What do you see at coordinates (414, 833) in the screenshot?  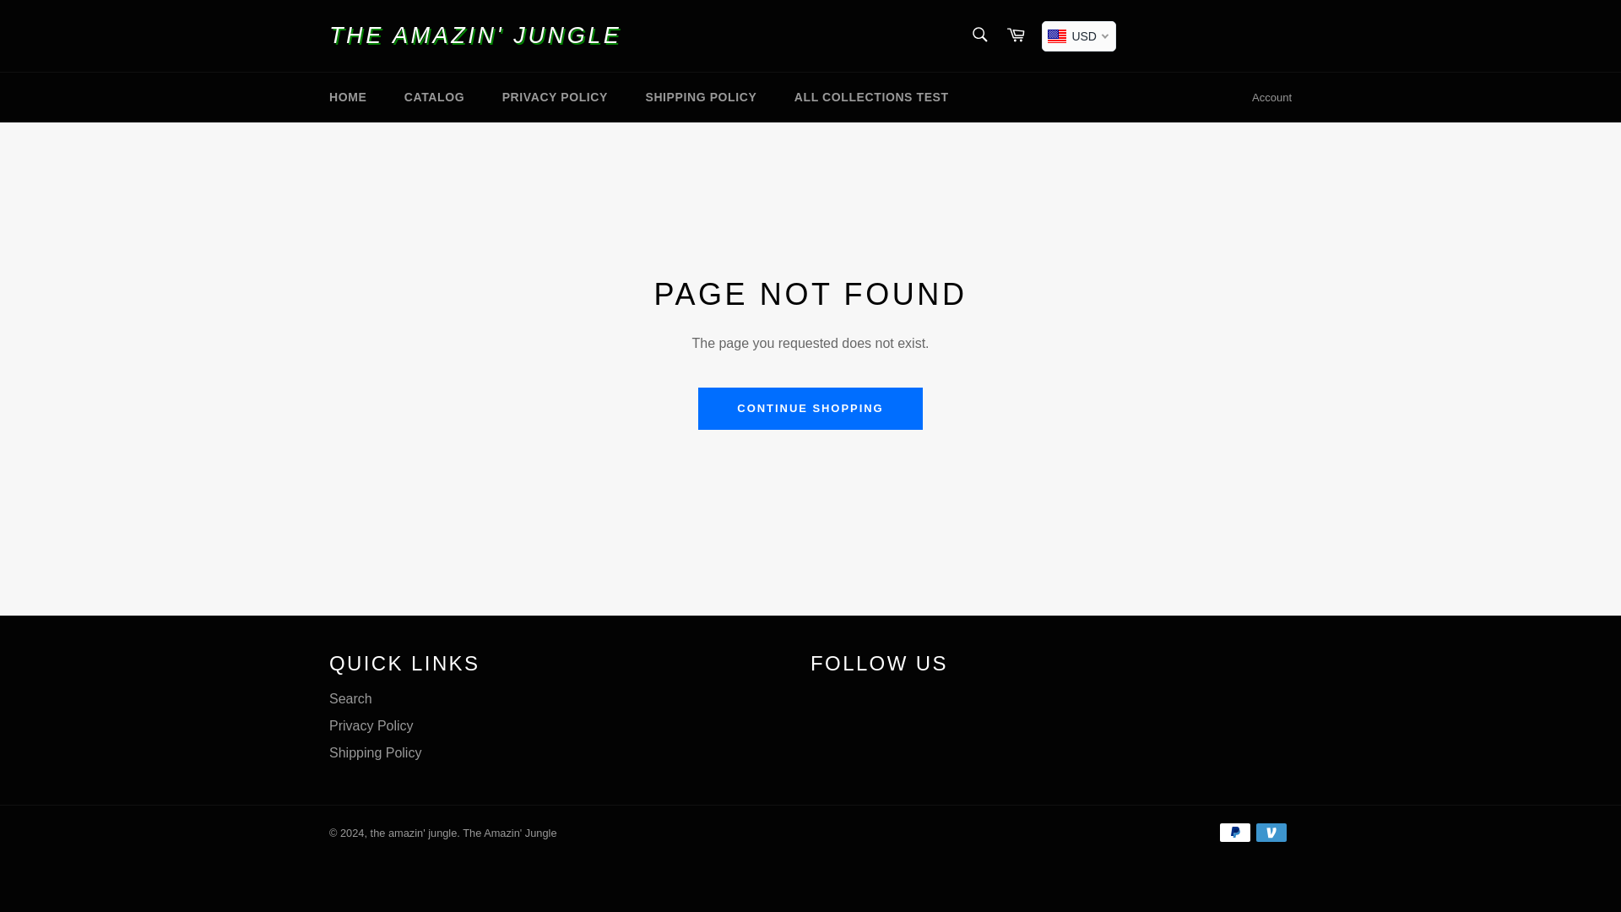 I see `the amazin' jungle` at bounding box center [414, 833].